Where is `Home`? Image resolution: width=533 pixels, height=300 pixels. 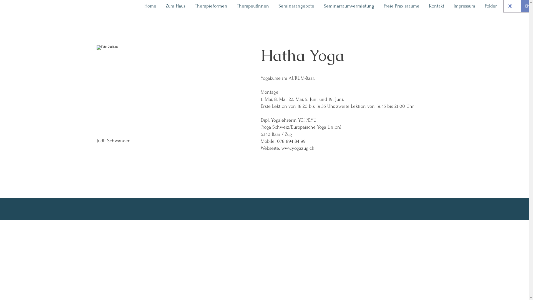 Home is located at coordinates (150, 6).